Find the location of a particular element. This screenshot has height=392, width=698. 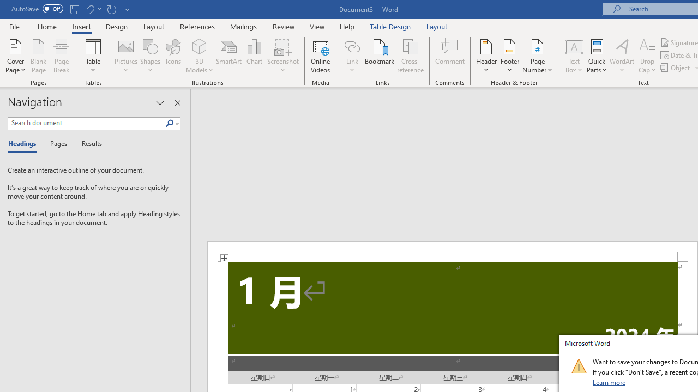

File Tab is located at coordinates (14, 26).